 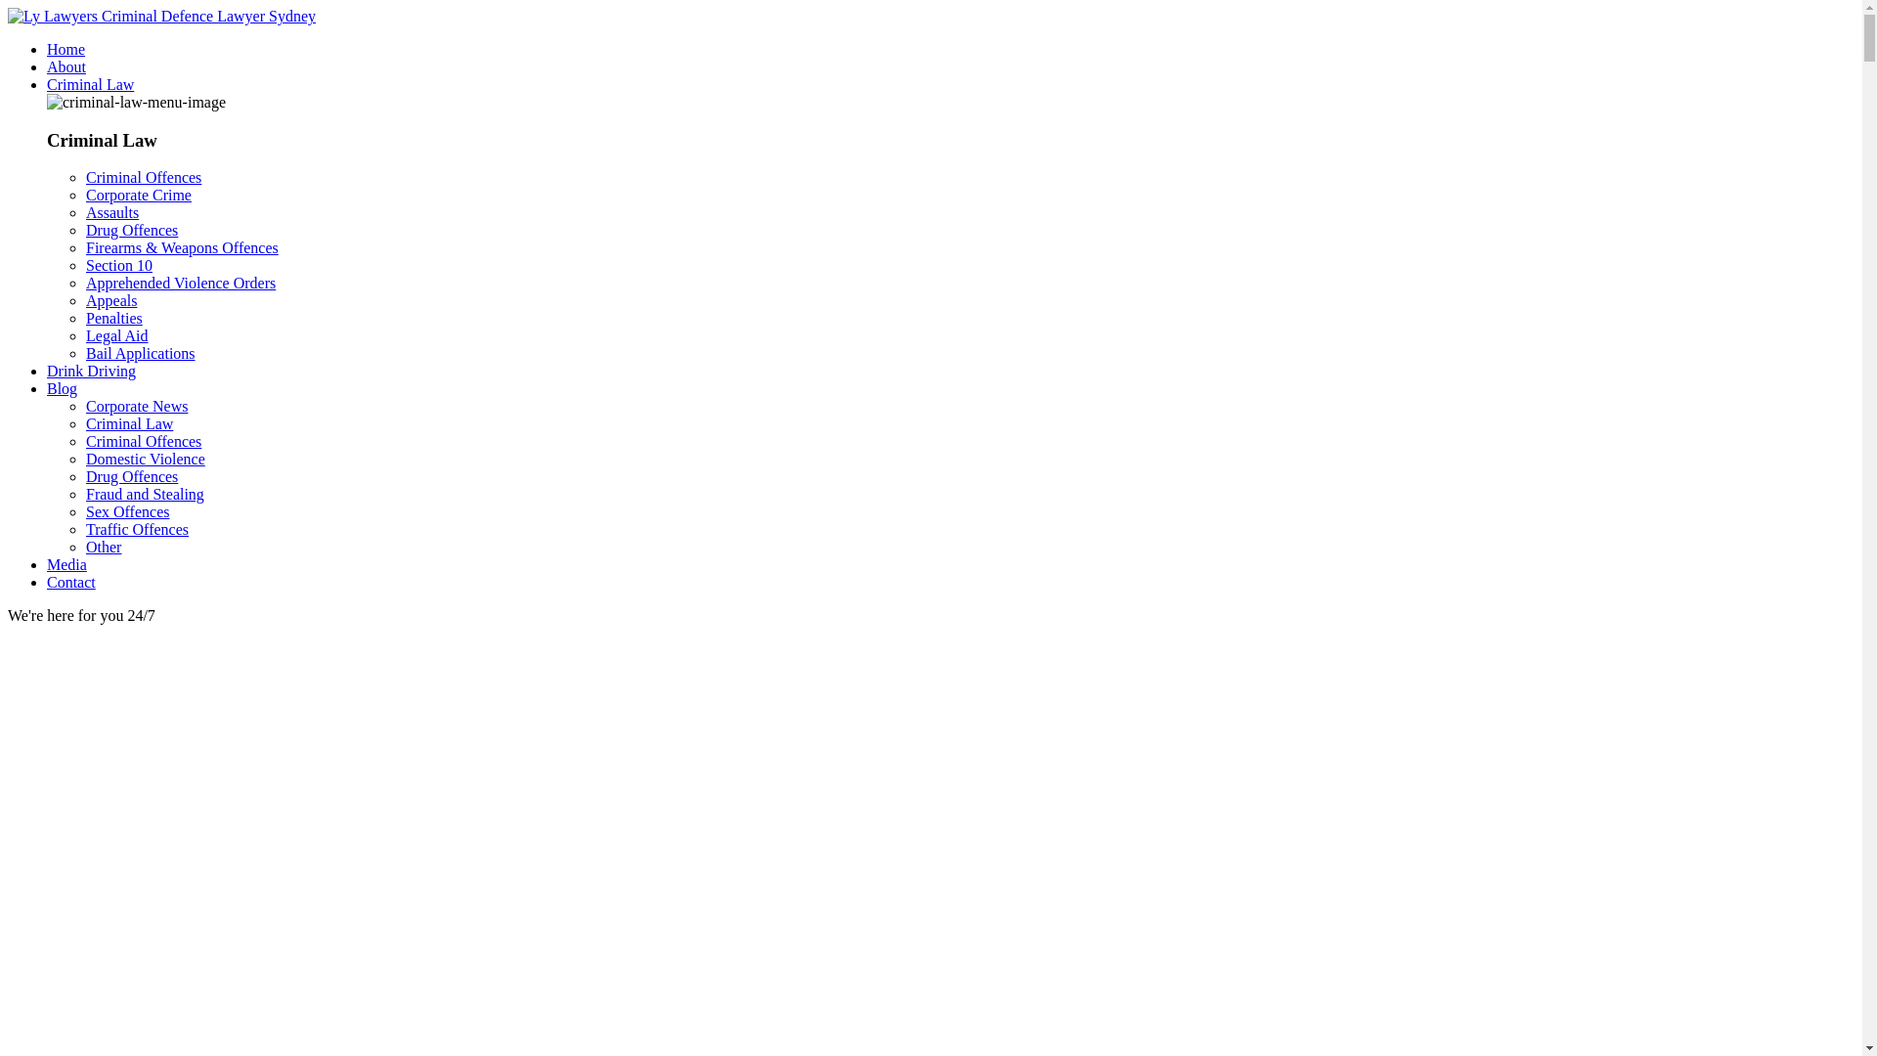 I want to click on Legal Aid, so click(x=117, y=336).